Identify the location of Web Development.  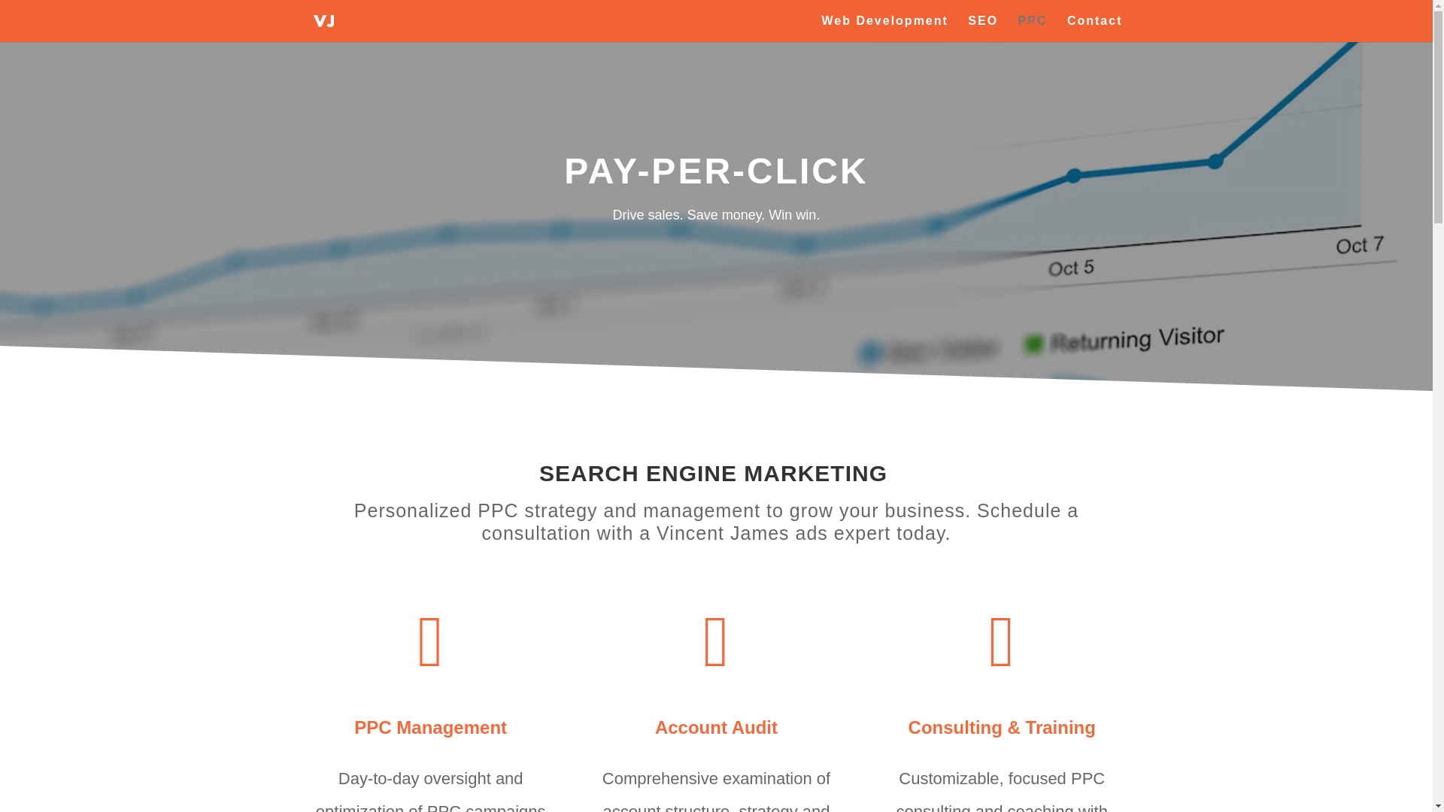
(884, 29).